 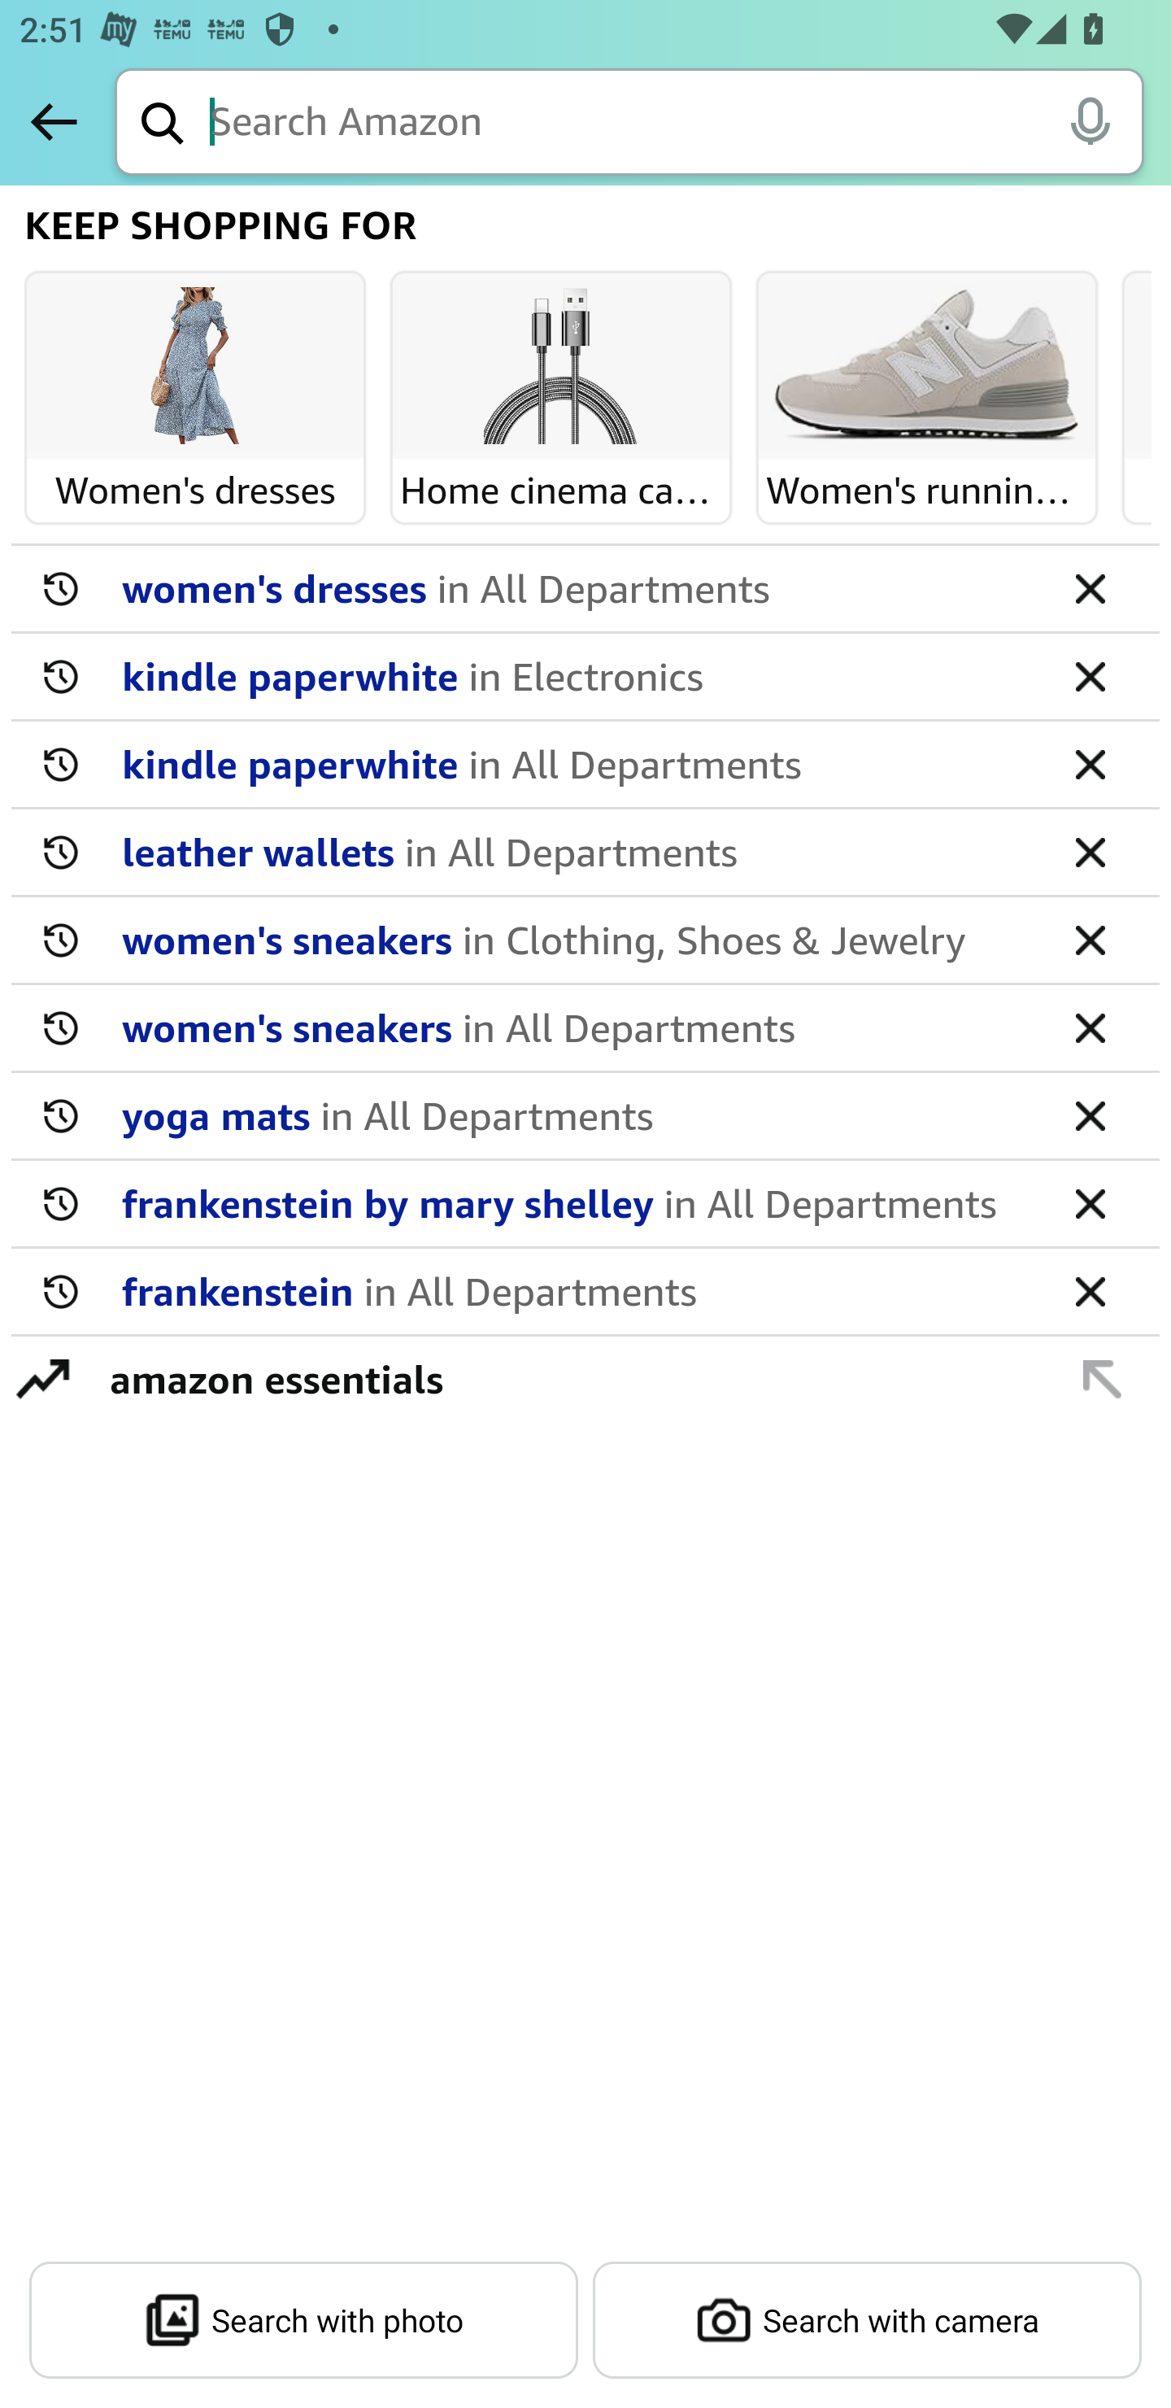 What do you see at coordinates (585, 1028) in the screenshot?
I see `women's sneakers delete` at bounding box center [585, 1028].